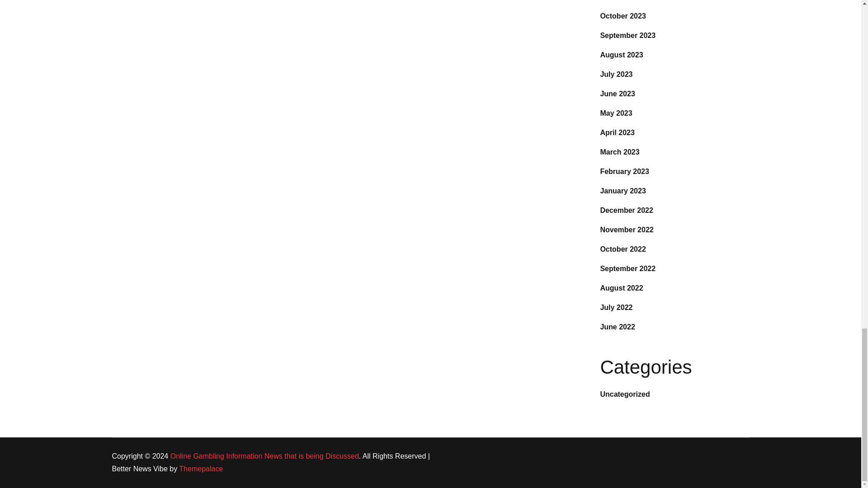  What do you see at coordinates (627, 35) in the screenshot?
I see `September 2023` at bounding box center [627, 35].